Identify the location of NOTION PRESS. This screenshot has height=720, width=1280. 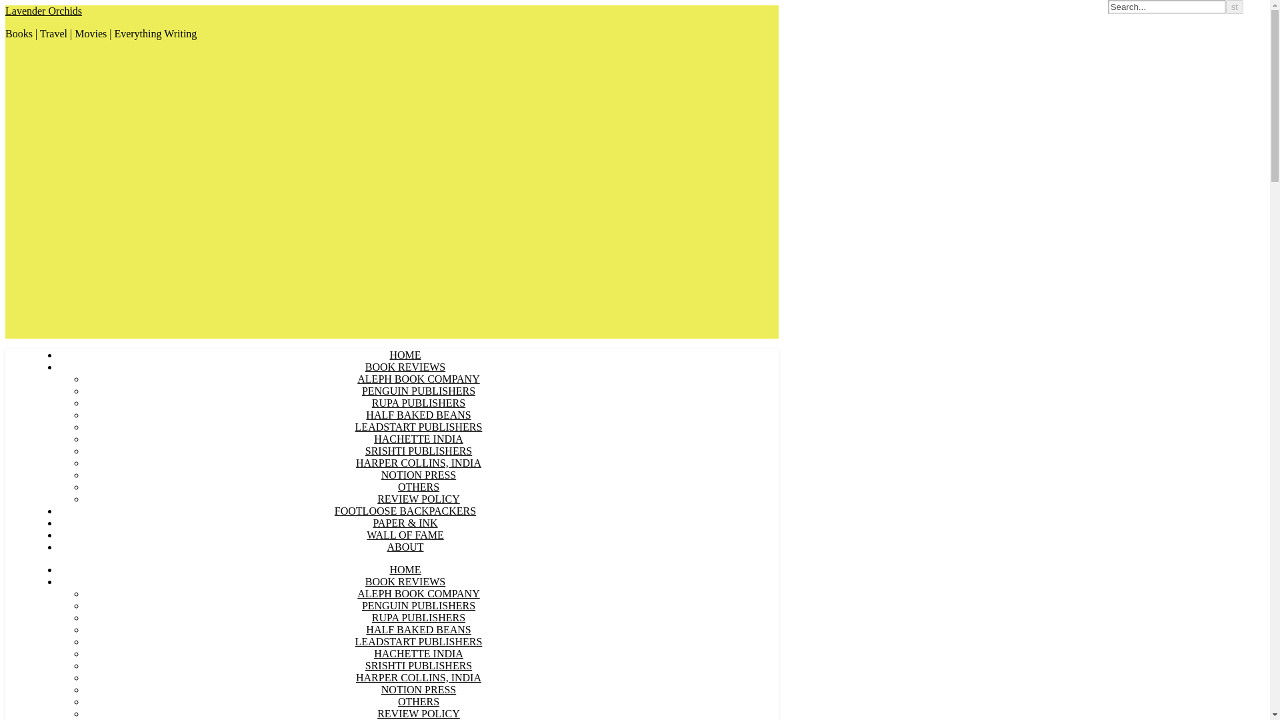
(419, 689).